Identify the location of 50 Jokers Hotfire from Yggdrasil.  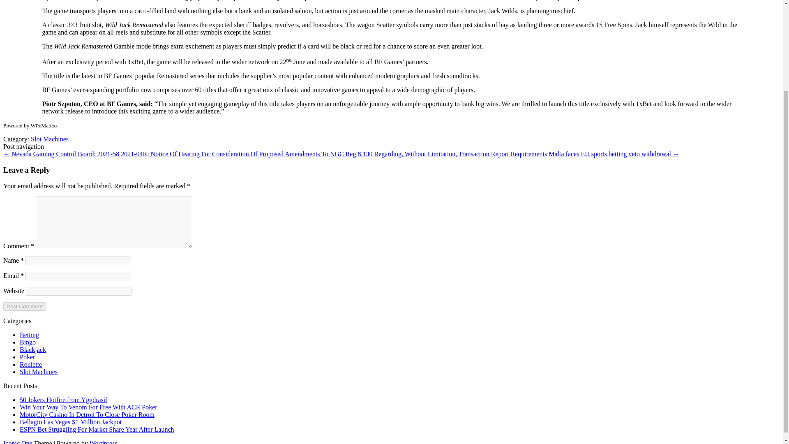
(63, 400).